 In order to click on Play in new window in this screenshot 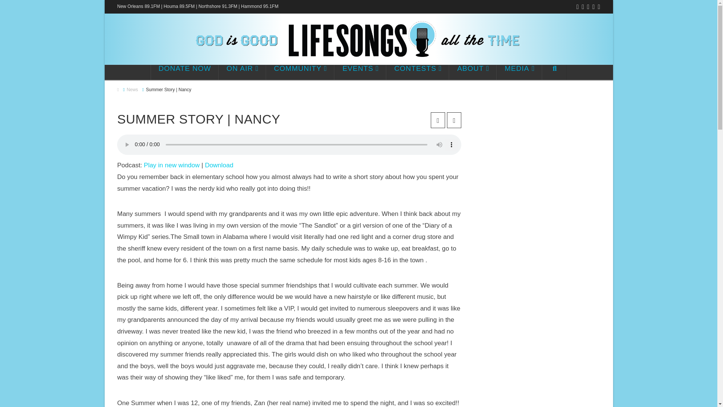, I will do `click(172, 165)`.